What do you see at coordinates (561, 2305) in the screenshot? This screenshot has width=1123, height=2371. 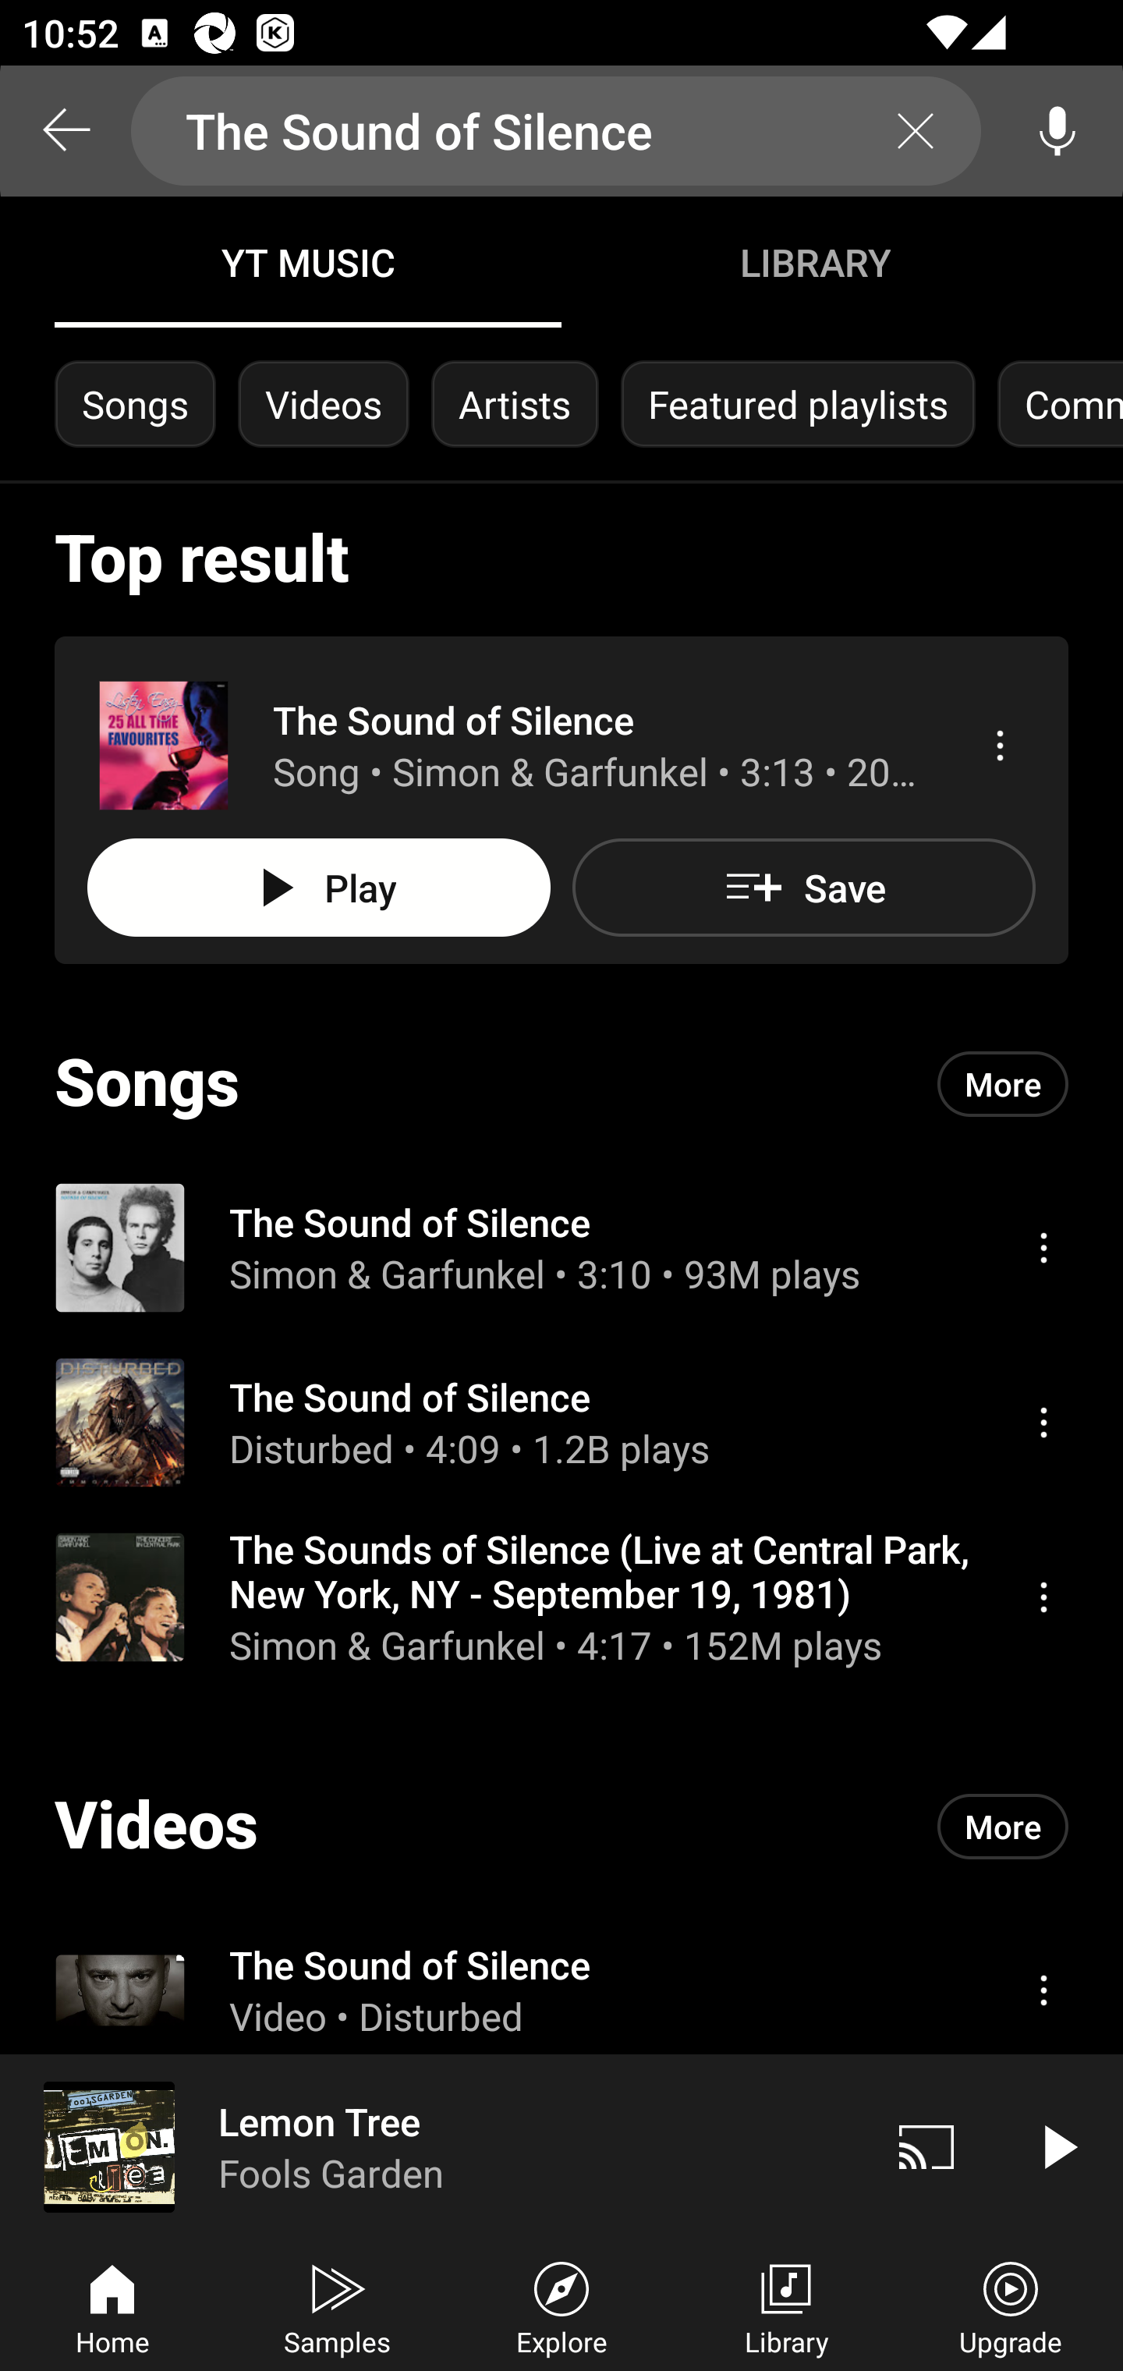 I see `Explore` at bounding box center [561, 2305].